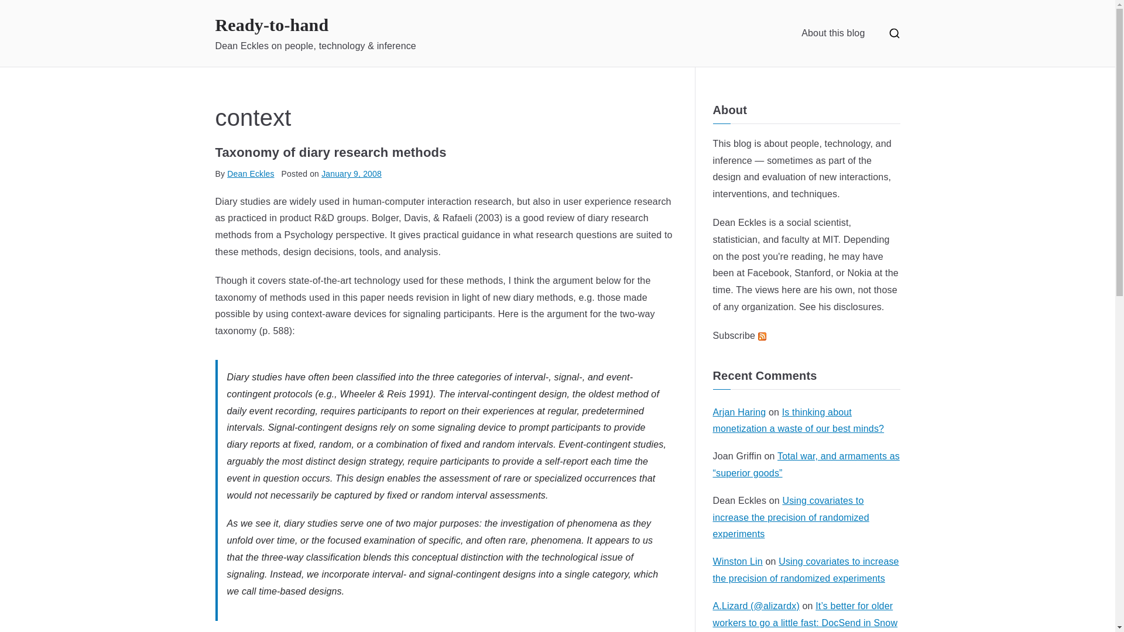 Image resolution: width=1124 pixels, height=632 pixels. I want to click on Winston Lin, so click(738, 561).